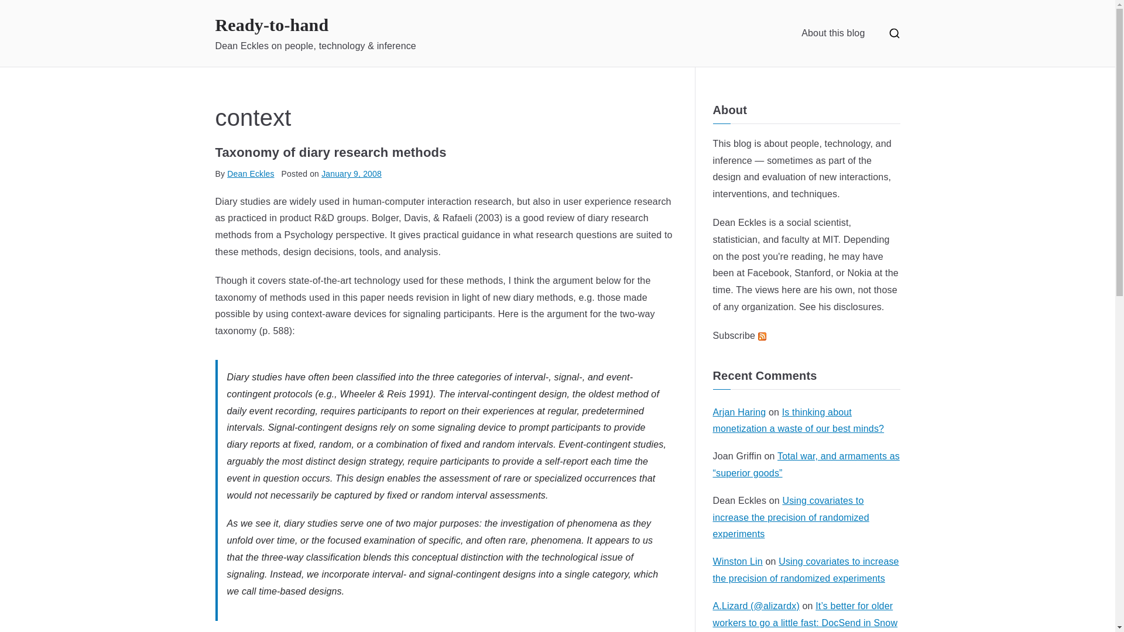 Image resolution: width=1124 pixels, height=632 pixels. I want to click on Winston Lin, so click(738, 561).